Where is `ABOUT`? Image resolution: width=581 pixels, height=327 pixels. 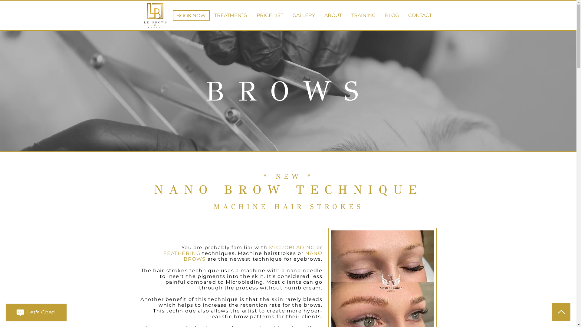 ABOUT is located at coordinates (333, 15).